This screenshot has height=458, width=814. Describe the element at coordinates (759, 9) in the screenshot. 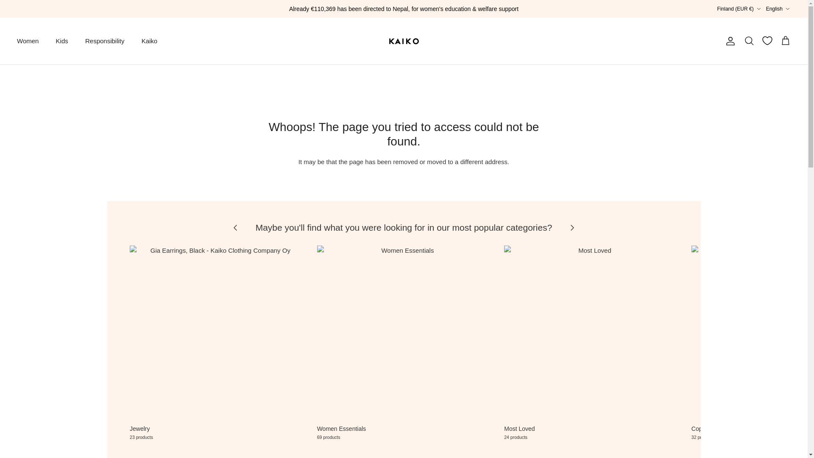

I see `Down` at that location.